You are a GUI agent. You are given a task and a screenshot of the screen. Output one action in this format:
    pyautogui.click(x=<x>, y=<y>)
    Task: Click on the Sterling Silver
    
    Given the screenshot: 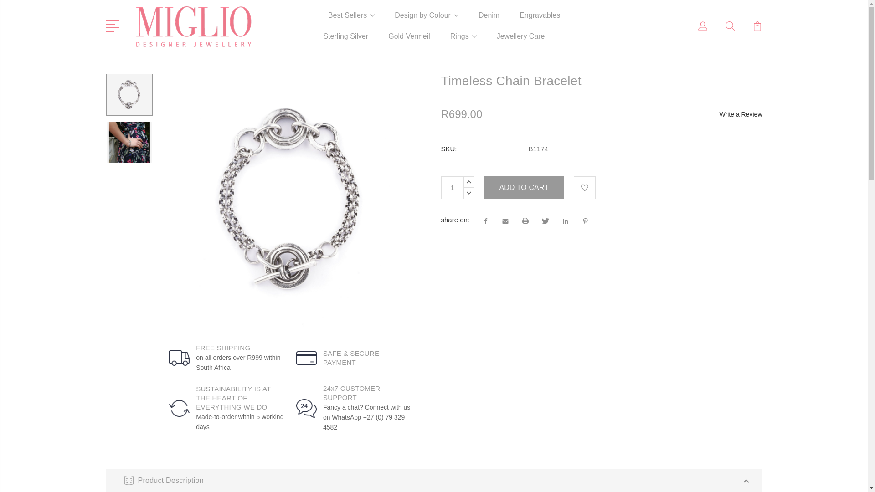 What is the action you would take?
    pyautogui.click(x=345, y=42)
    